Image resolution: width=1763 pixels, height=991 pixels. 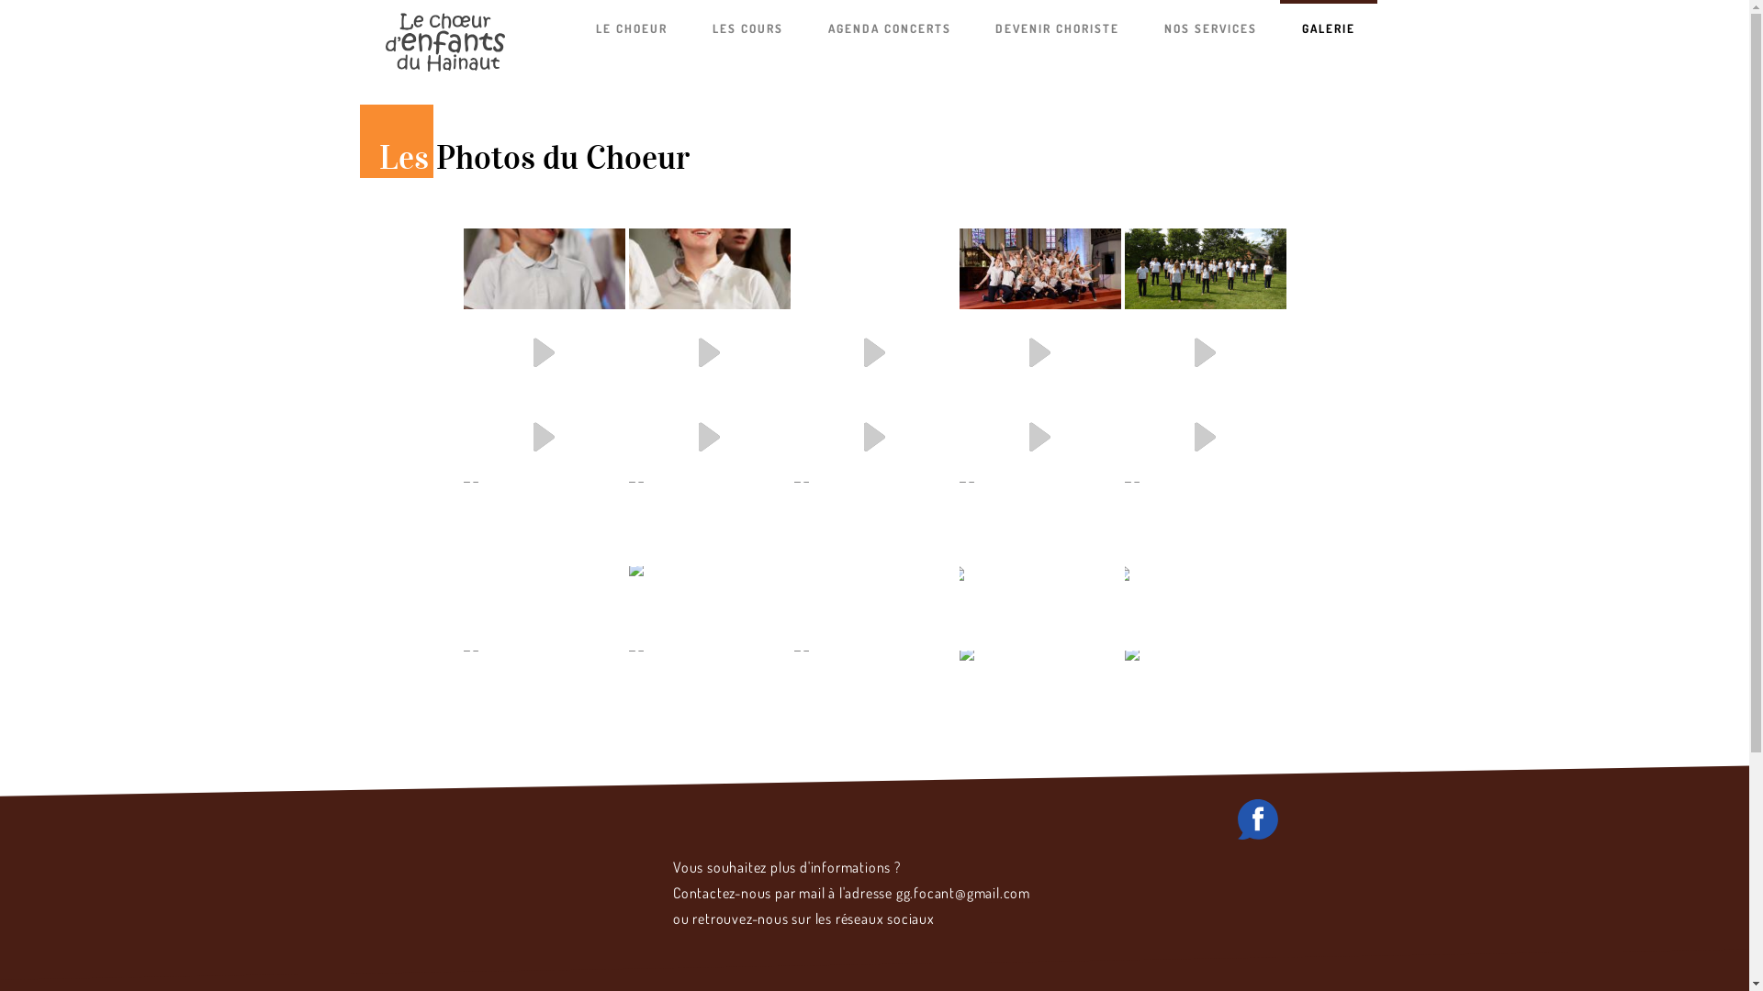 I want to click on Lecture, so click(x=1039, y=438).